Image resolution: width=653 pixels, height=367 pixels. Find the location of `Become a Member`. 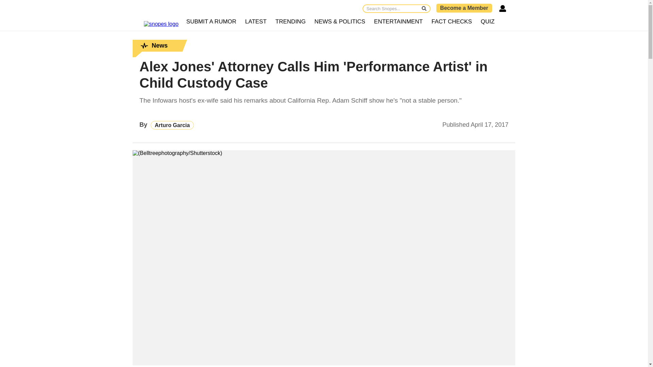

Become a Member is located at coordinates (464, 8).